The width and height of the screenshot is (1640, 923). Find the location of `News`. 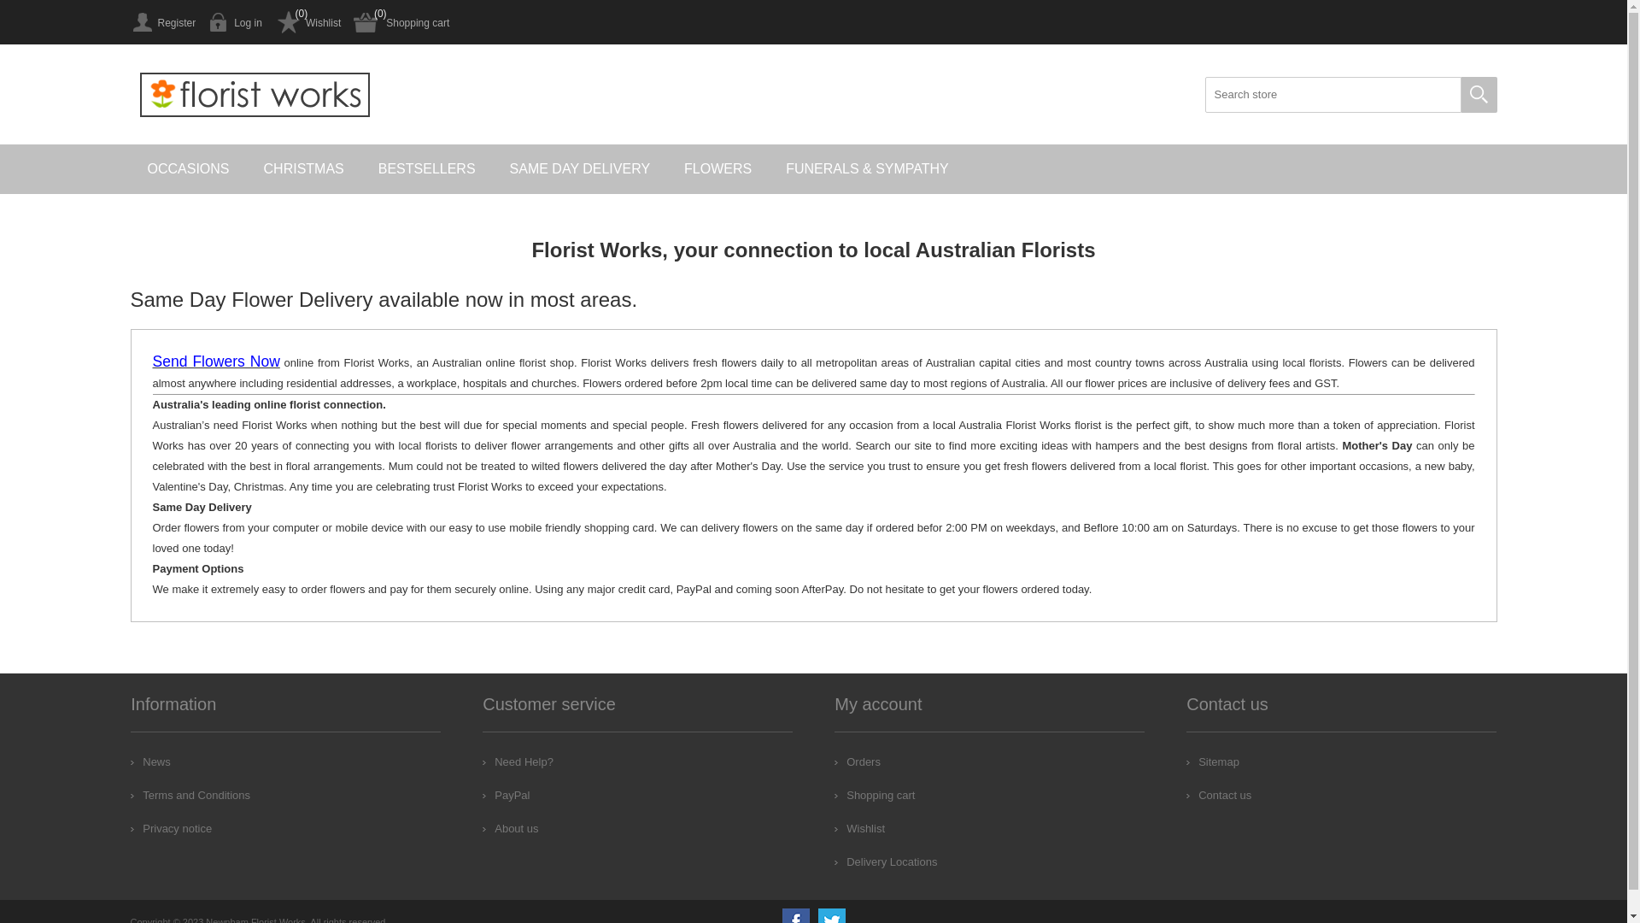

News is located at coordinates (150, 761).